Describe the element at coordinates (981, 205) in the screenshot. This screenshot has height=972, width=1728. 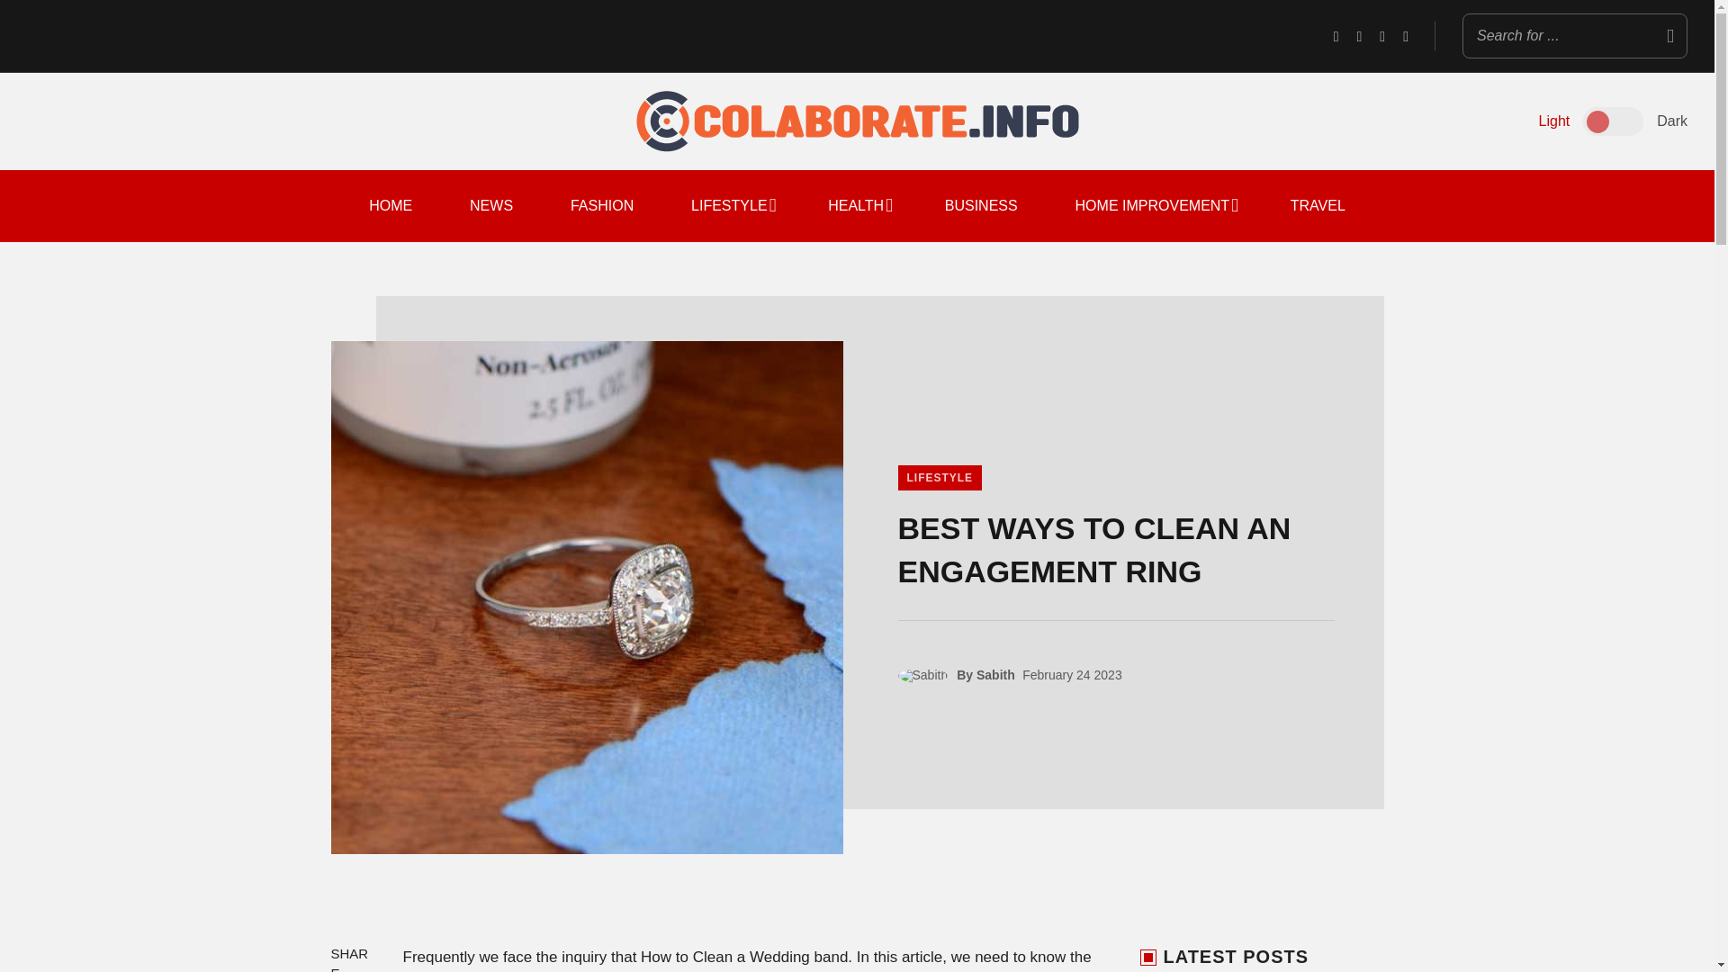
I see `BUSINESS` at that location.